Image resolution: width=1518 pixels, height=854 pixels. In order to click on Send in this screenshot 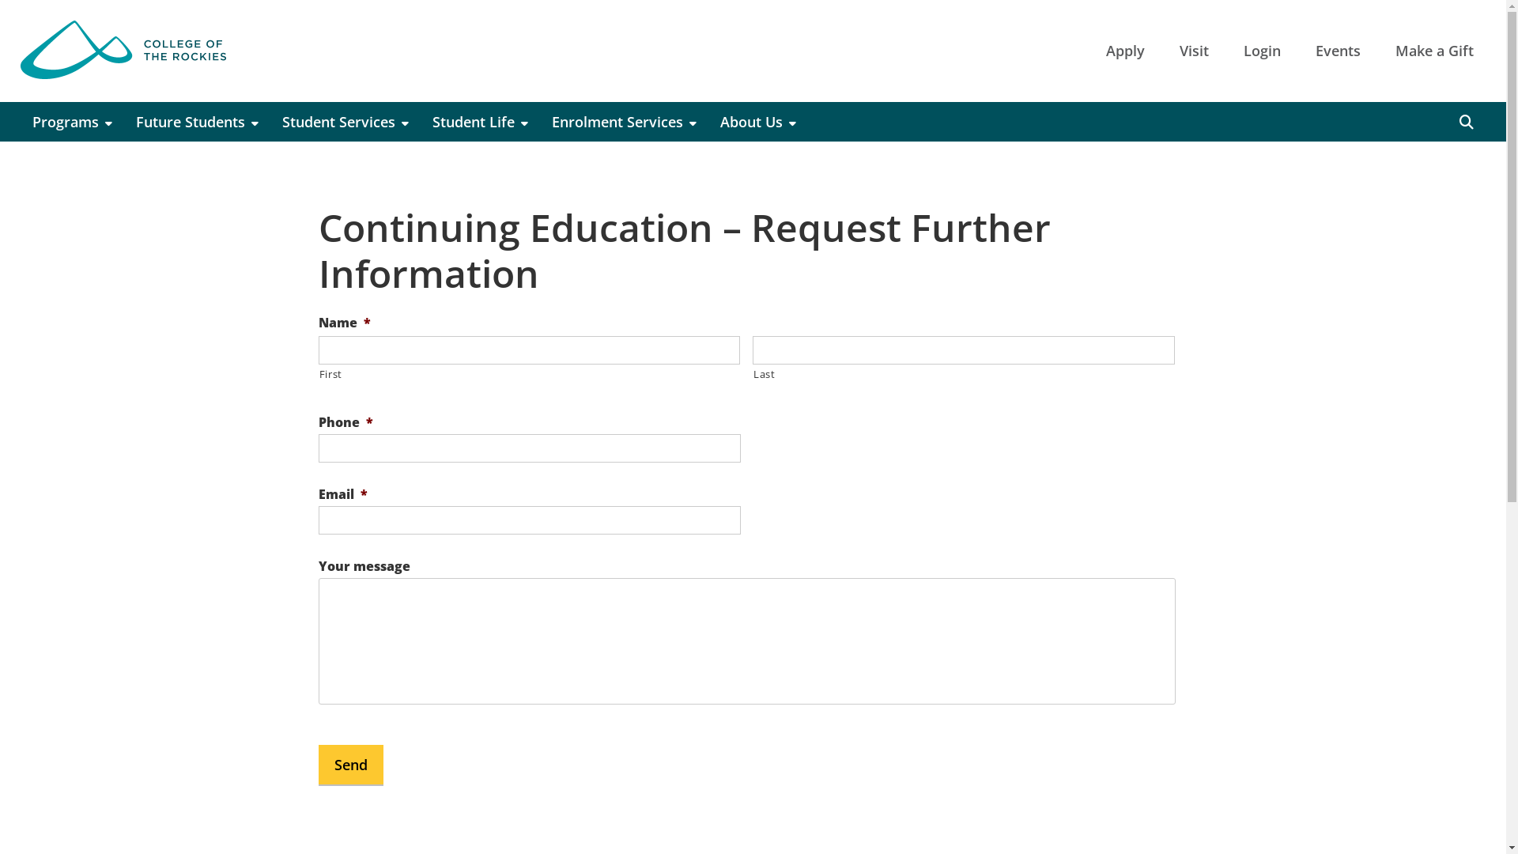, I will do `click(350, 765)`.